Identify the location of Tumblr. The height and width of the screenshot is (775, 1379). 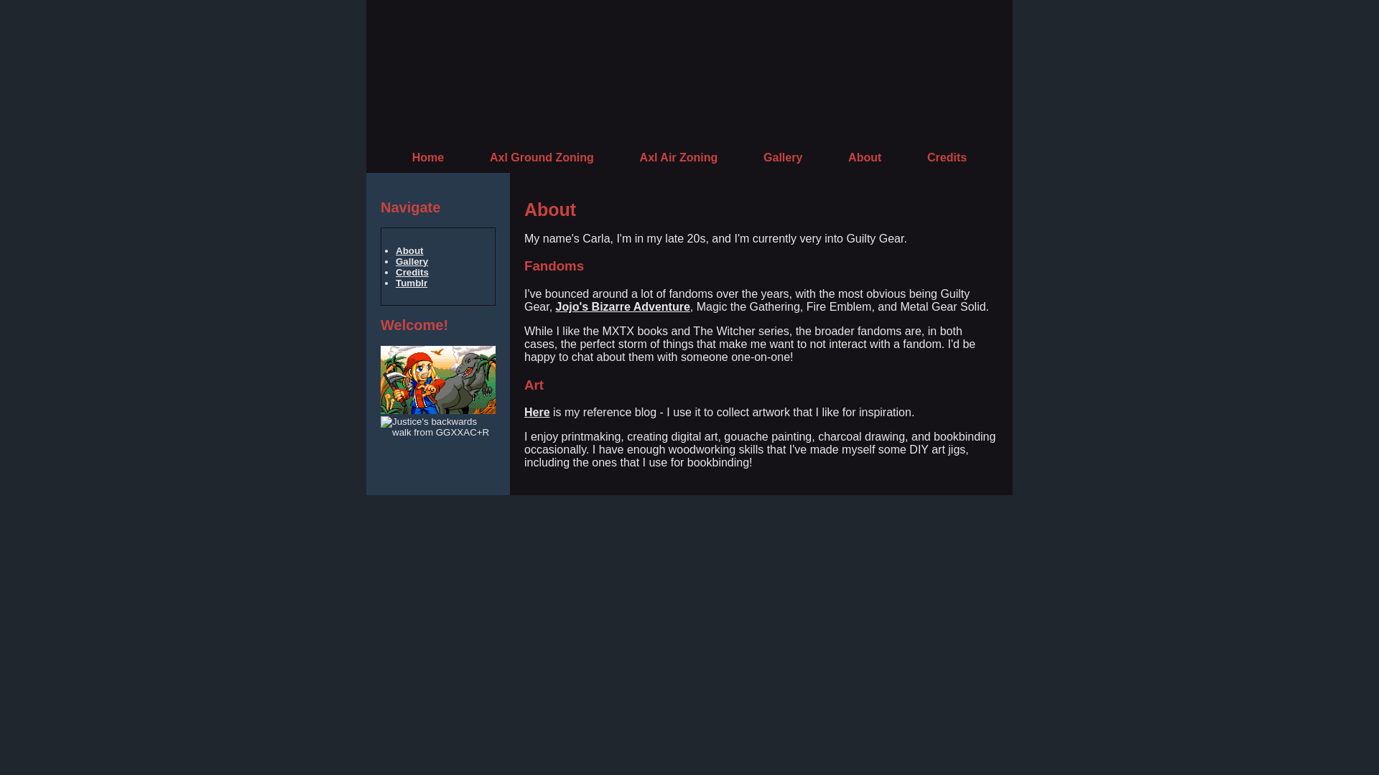
(412, 283).